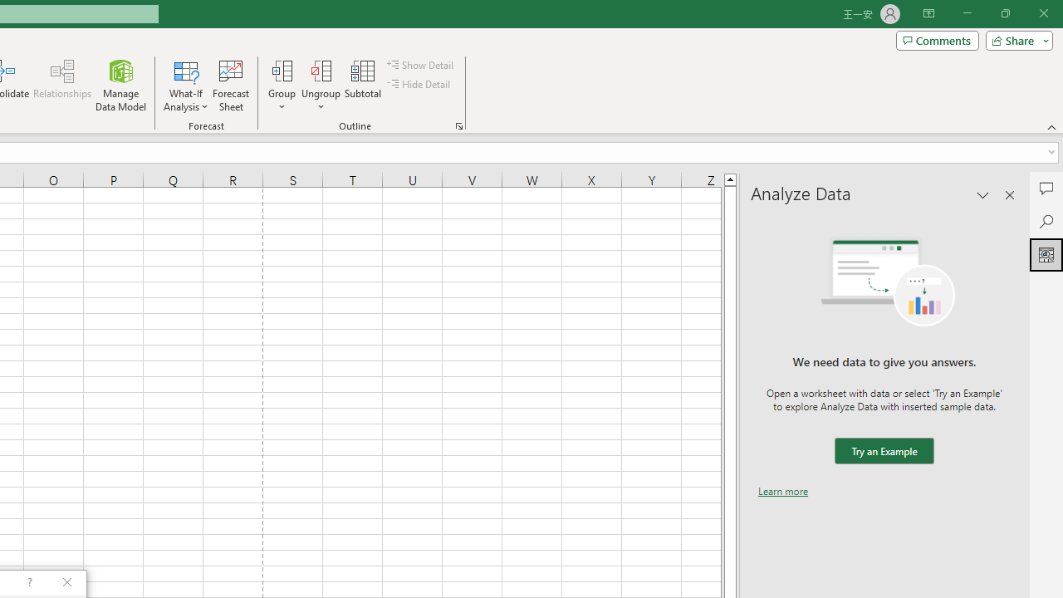  Describe the element at coordinates (1046, 221) in the screenshot. I see `Search` at that location.